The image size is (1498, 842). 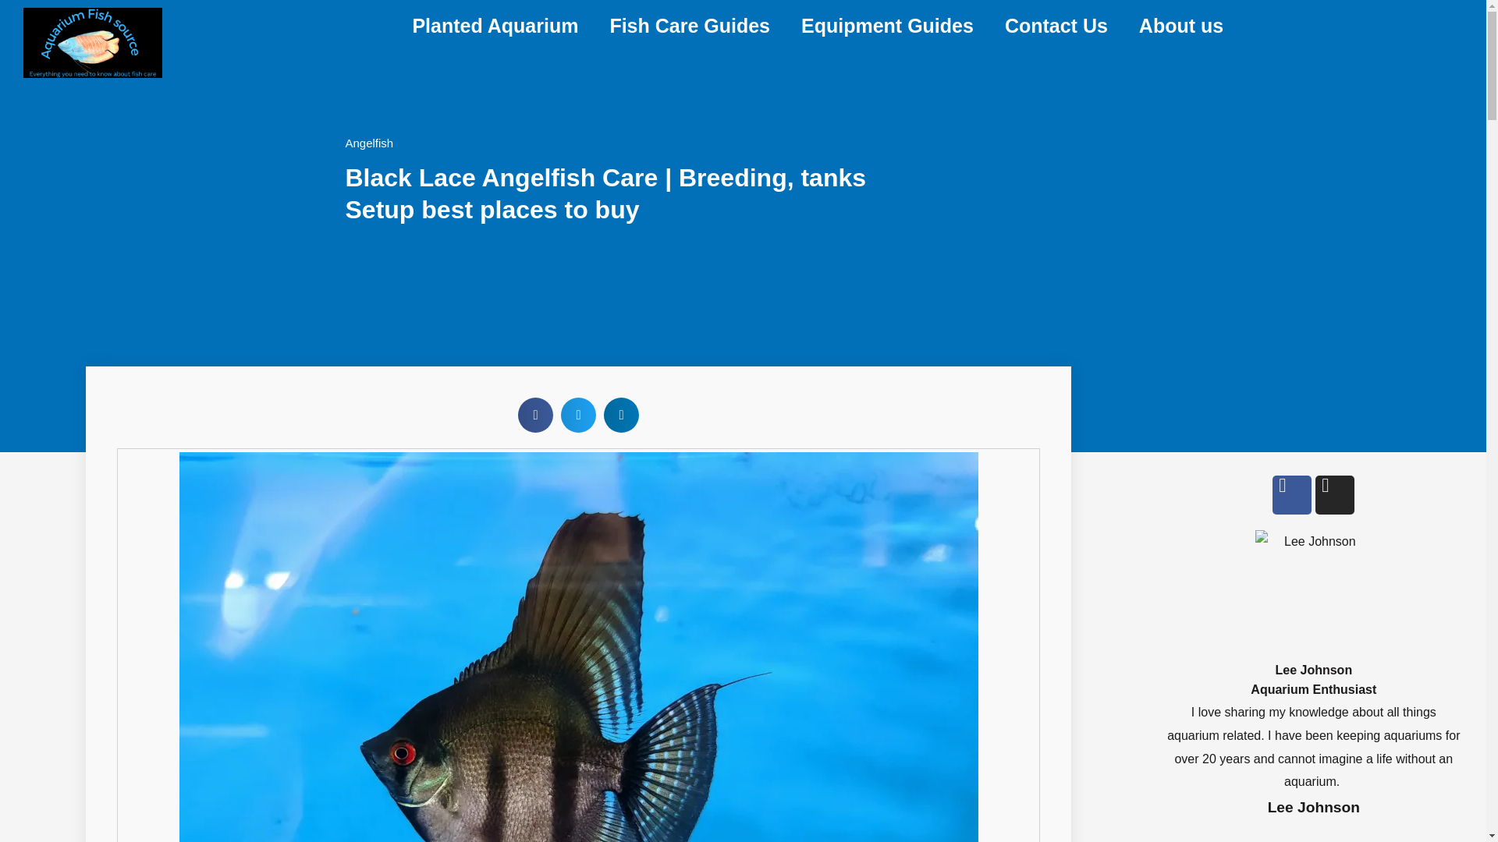 What do you see at coordinates (368, 143) in the screenshot?
I see `Angelfish` at bounding box center [368, 143].